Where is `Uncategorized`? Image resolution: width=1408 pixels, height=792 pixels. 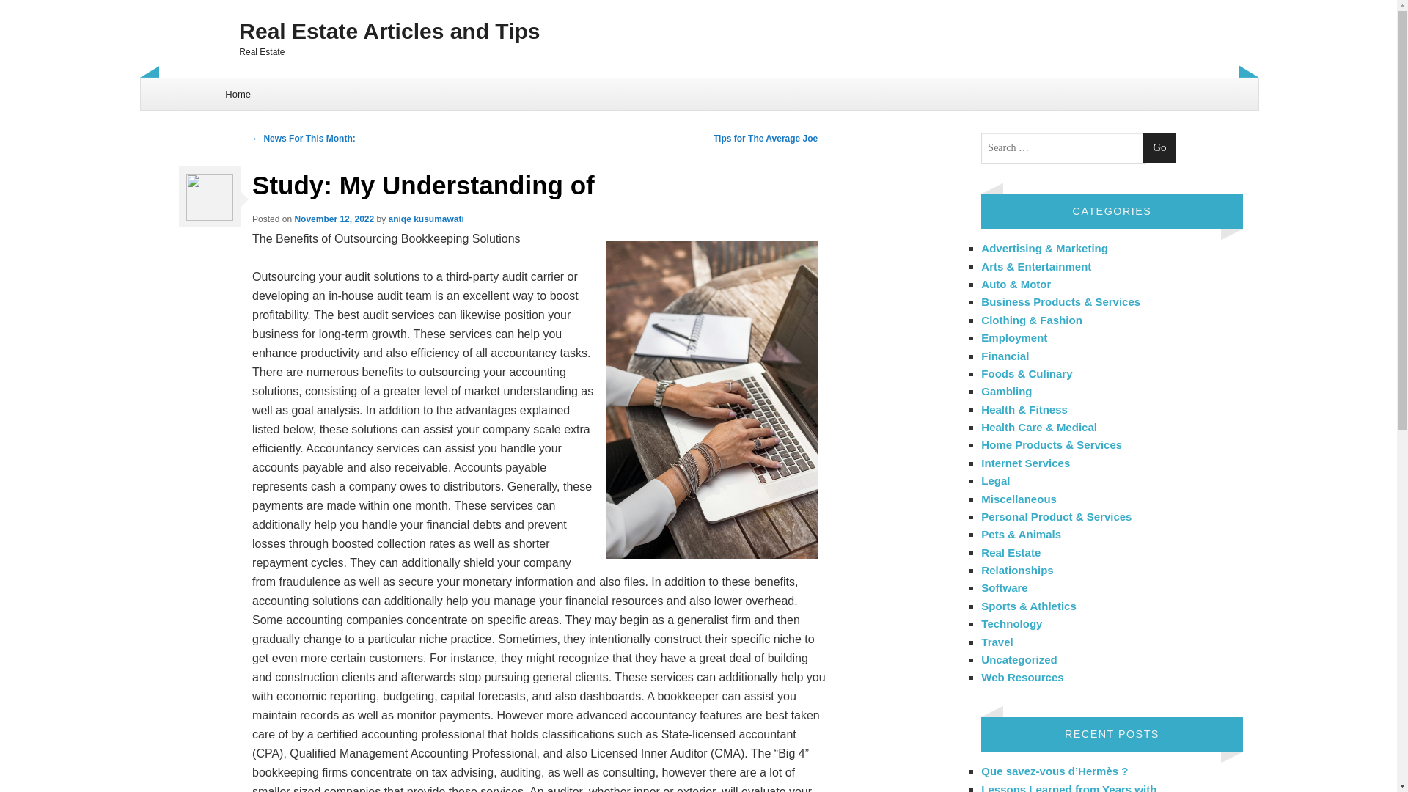
Uncategorized is located at coordinates (1019, 660).